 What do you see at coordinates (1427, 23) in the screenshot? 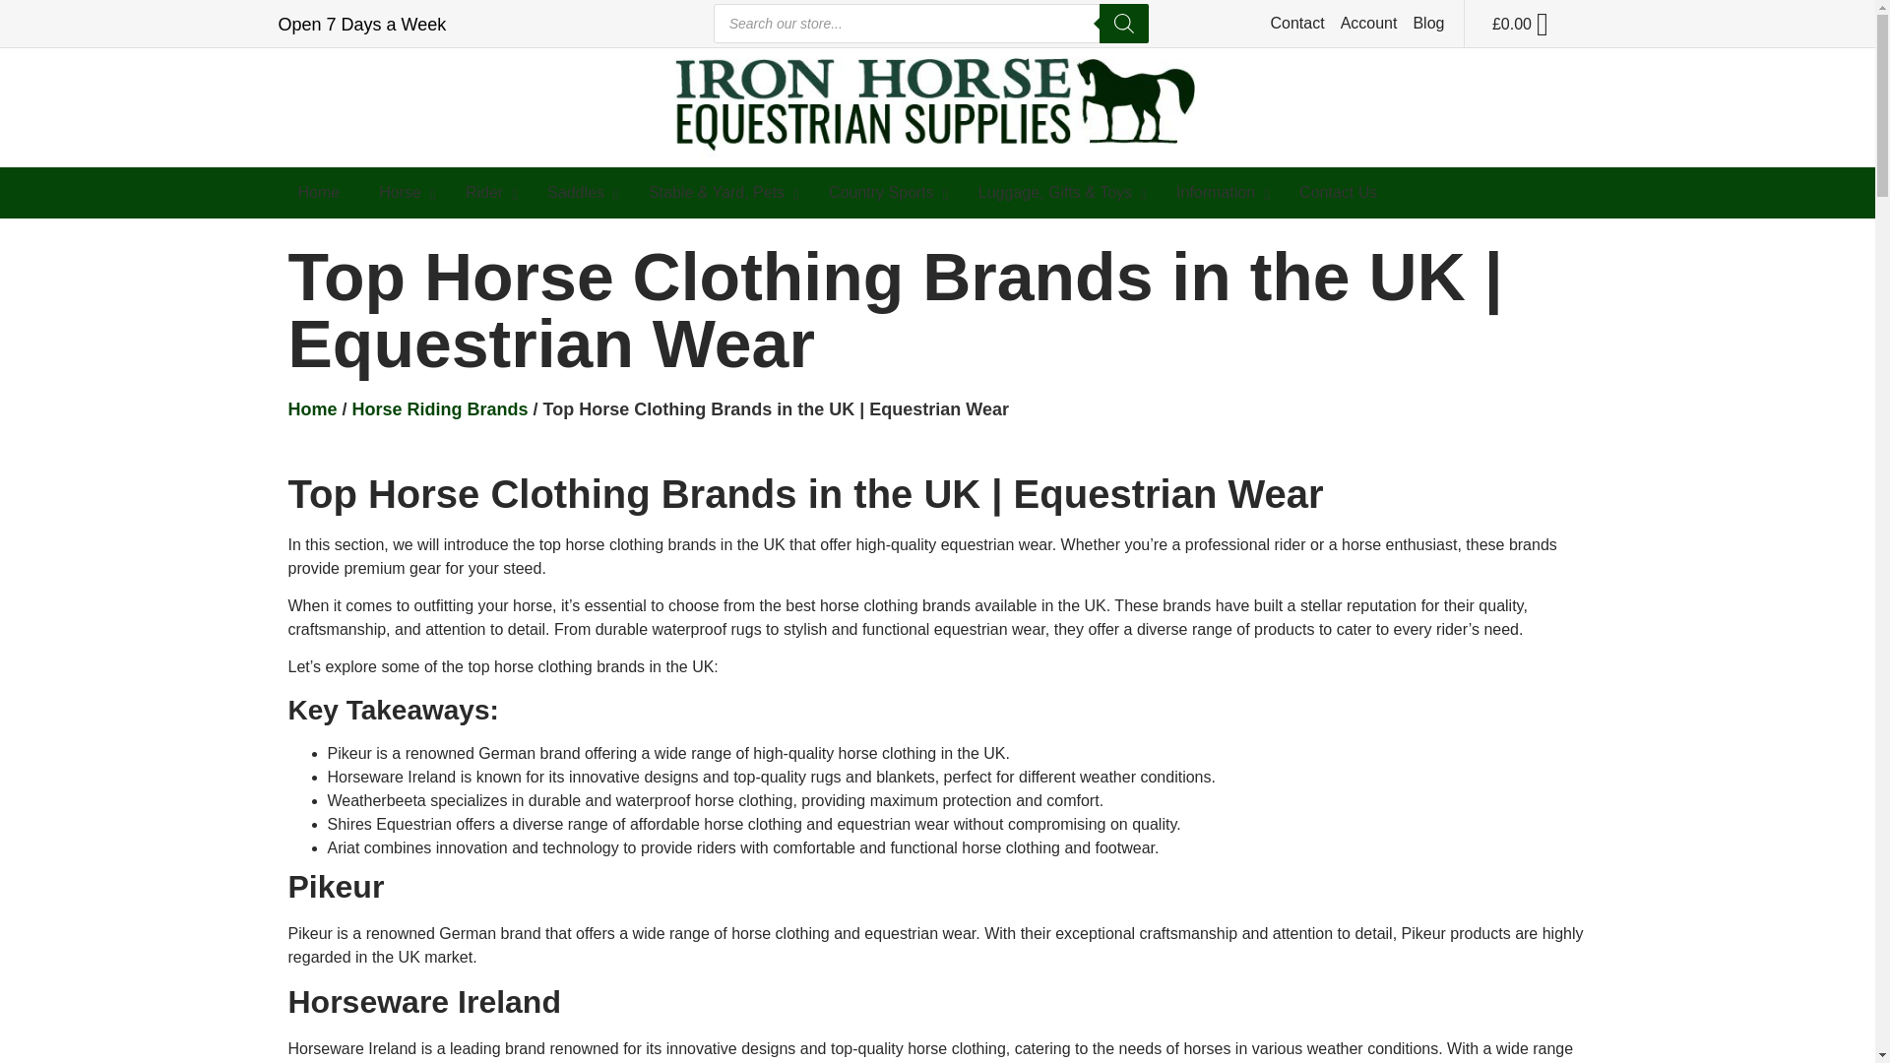
I see `Blog` at bounding box center [1427, 23].